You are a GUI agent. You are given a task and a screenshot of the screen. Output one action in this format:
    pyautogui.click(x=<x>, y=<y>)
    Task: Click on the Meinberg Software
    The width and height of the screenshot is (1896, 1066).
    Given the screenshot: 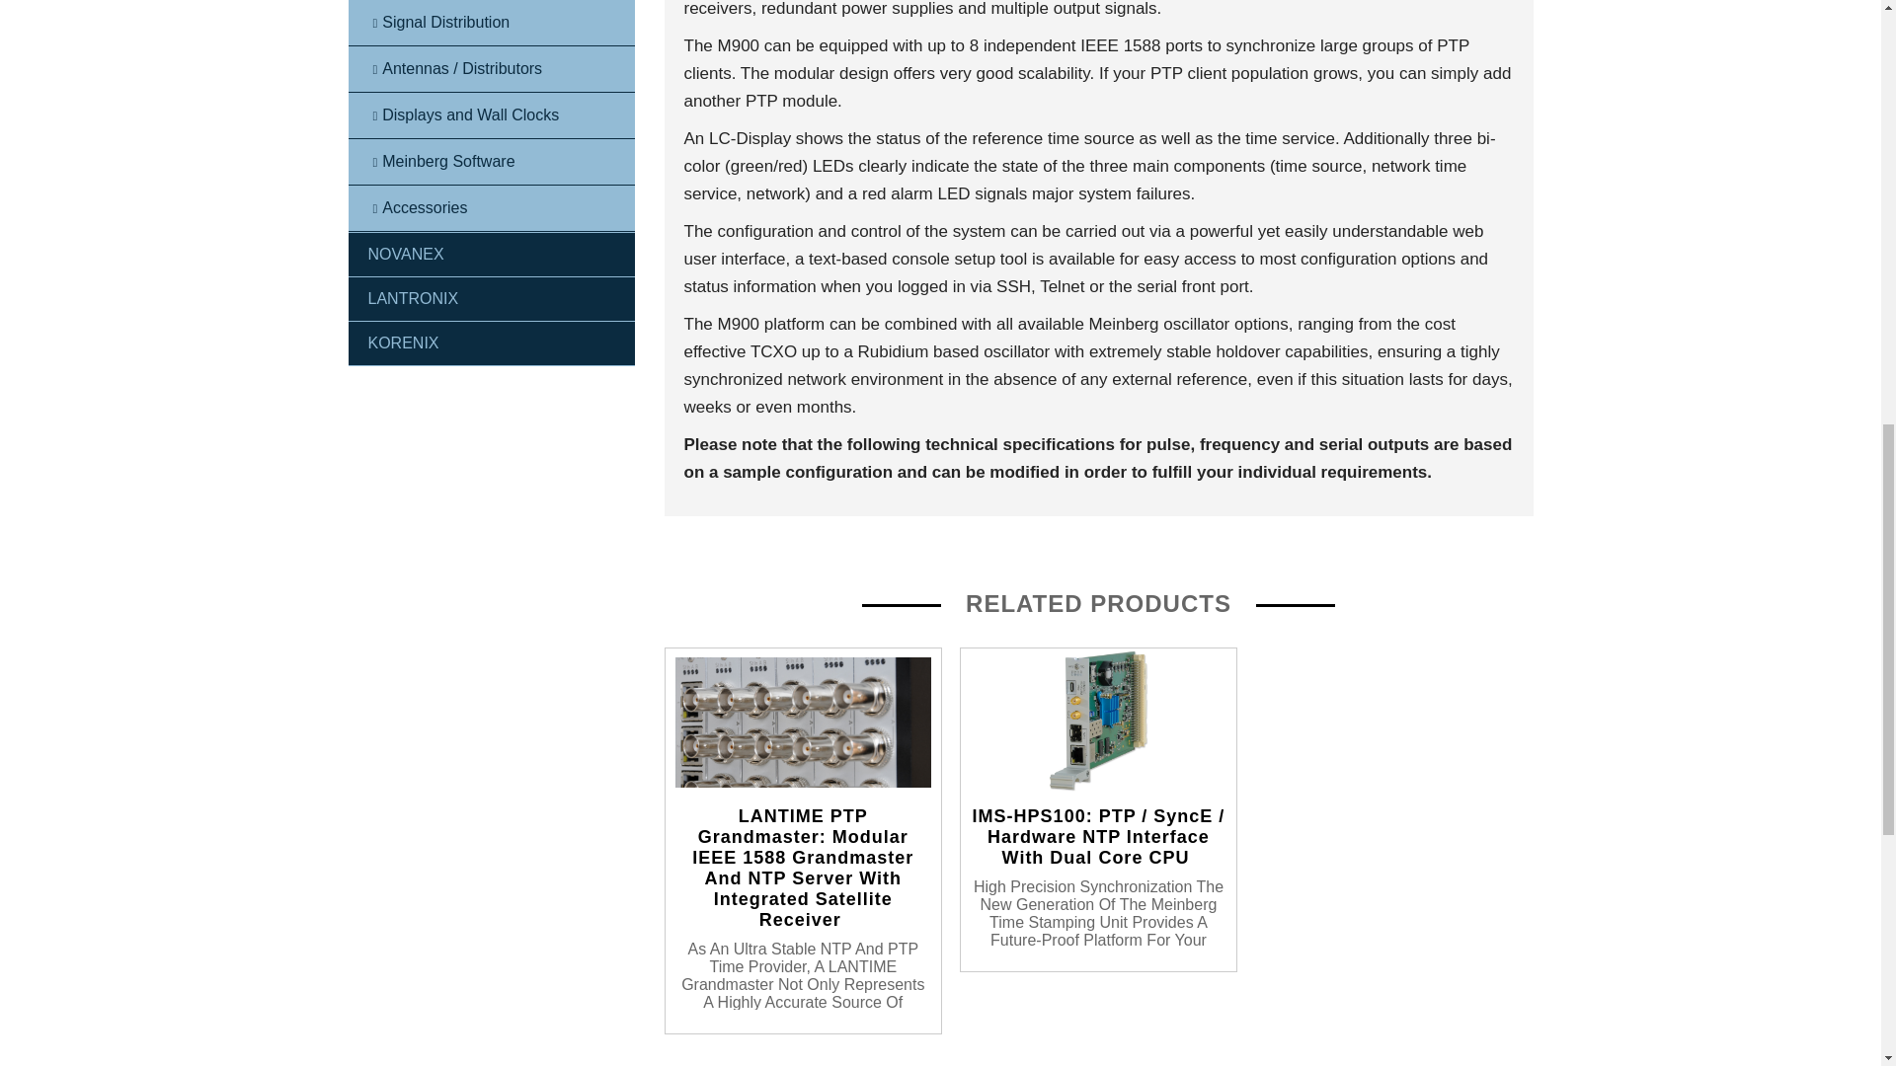 What is the action you would take?
    pyautogui.click(x=490, y=162)
    